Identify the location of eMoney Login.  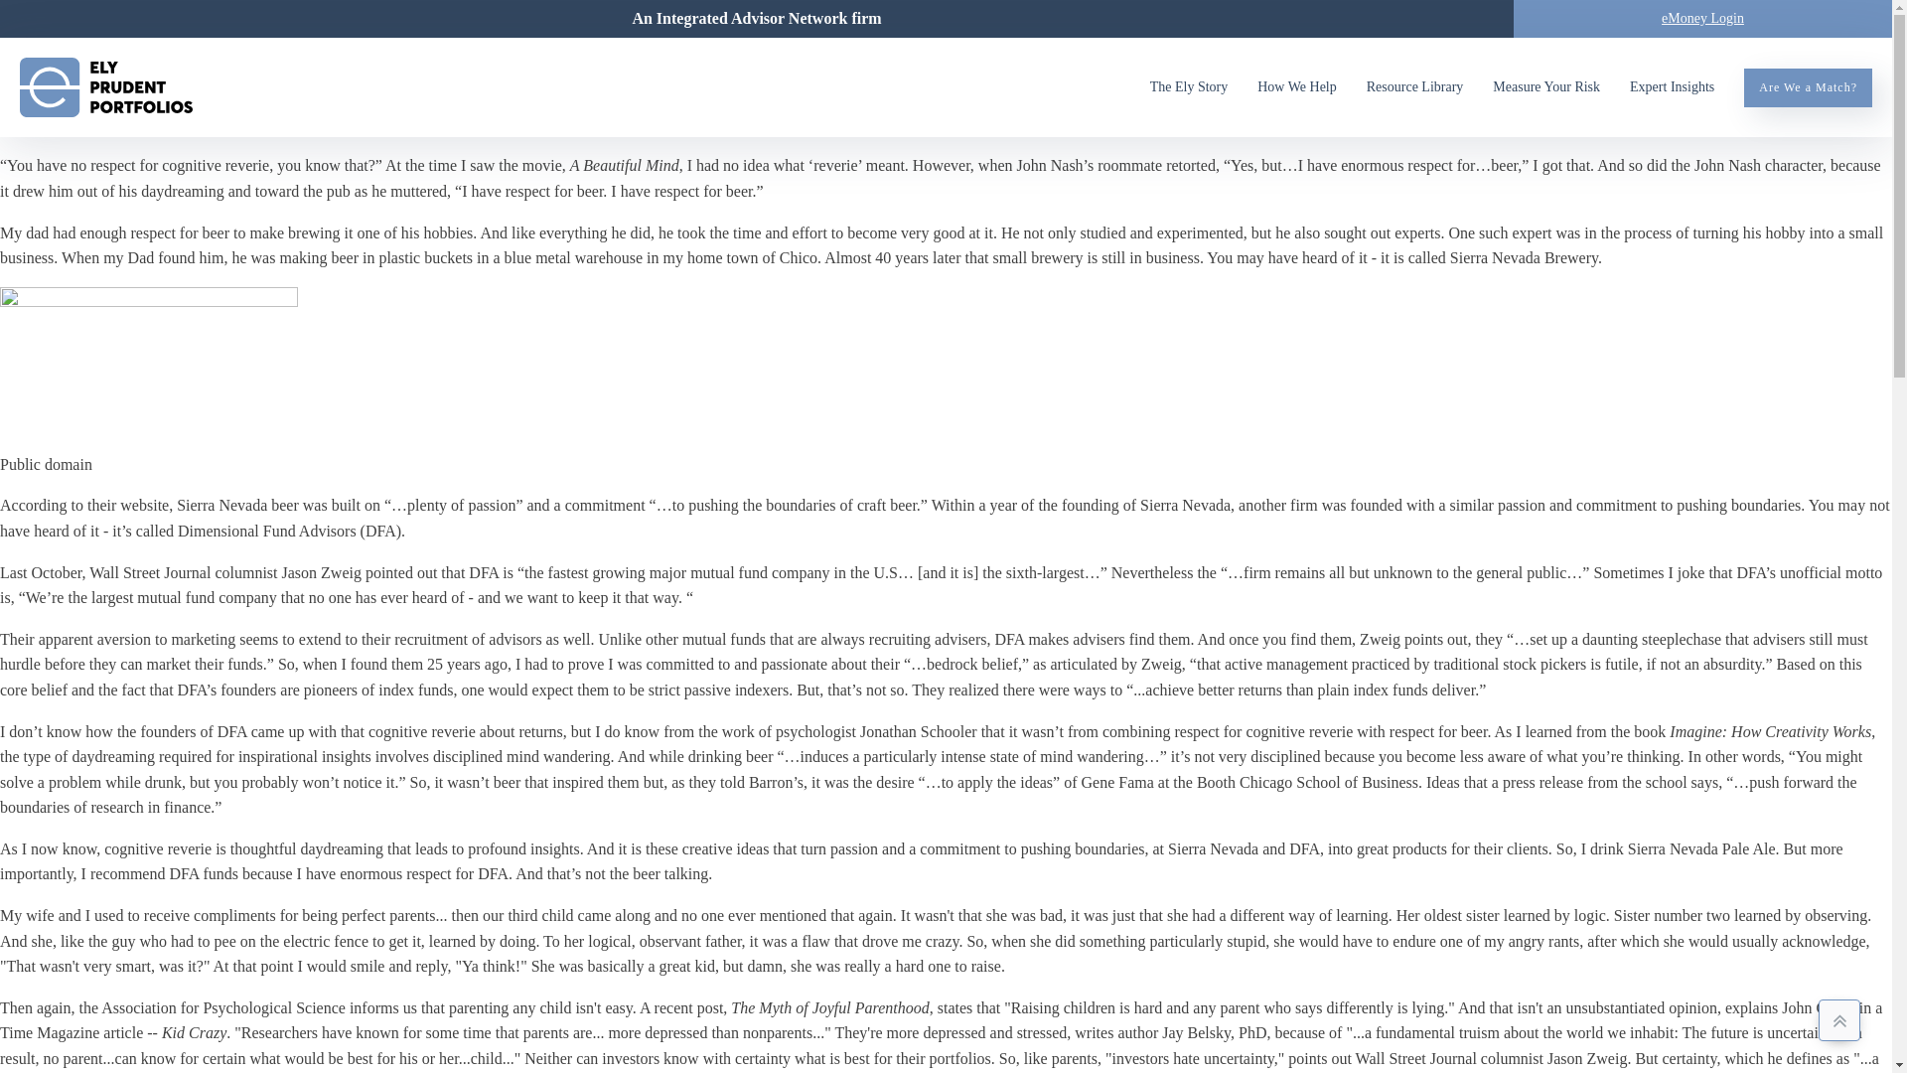
(1702, 18).